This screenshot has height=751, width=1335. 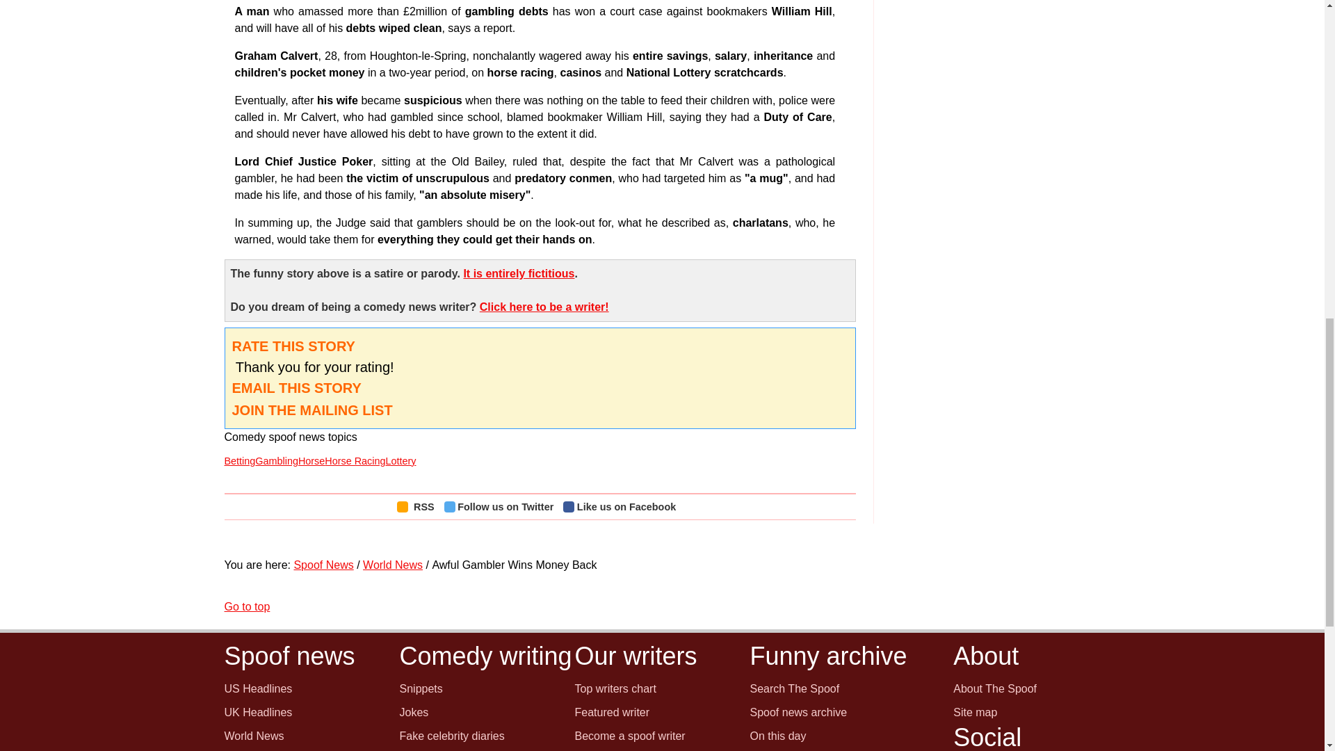 What do you see at coordinates (393, 565) in the screenshot?
I see `World News` at bounding box center [393, 565].